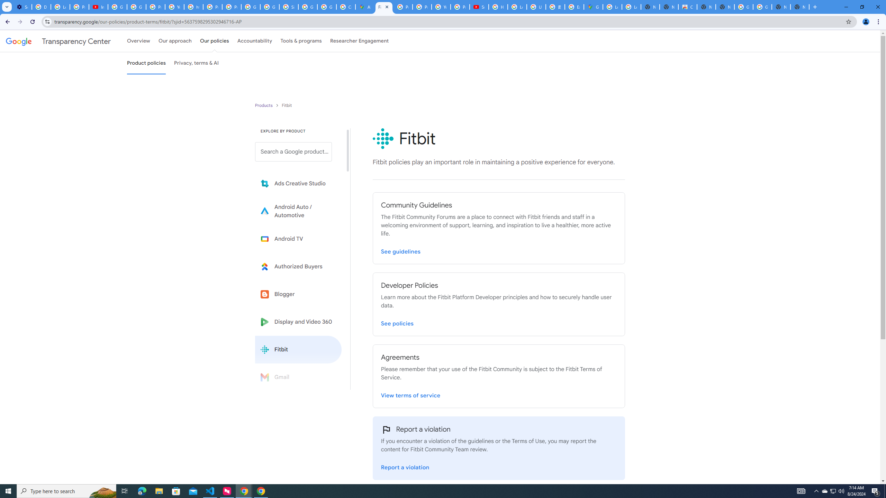 The height and width of the screenshot is (498, 886). Describe the element at coordinates (498, 7) in the screenshot. I see `How Chrome protects your passwords - Google Chrome Help` at that location.